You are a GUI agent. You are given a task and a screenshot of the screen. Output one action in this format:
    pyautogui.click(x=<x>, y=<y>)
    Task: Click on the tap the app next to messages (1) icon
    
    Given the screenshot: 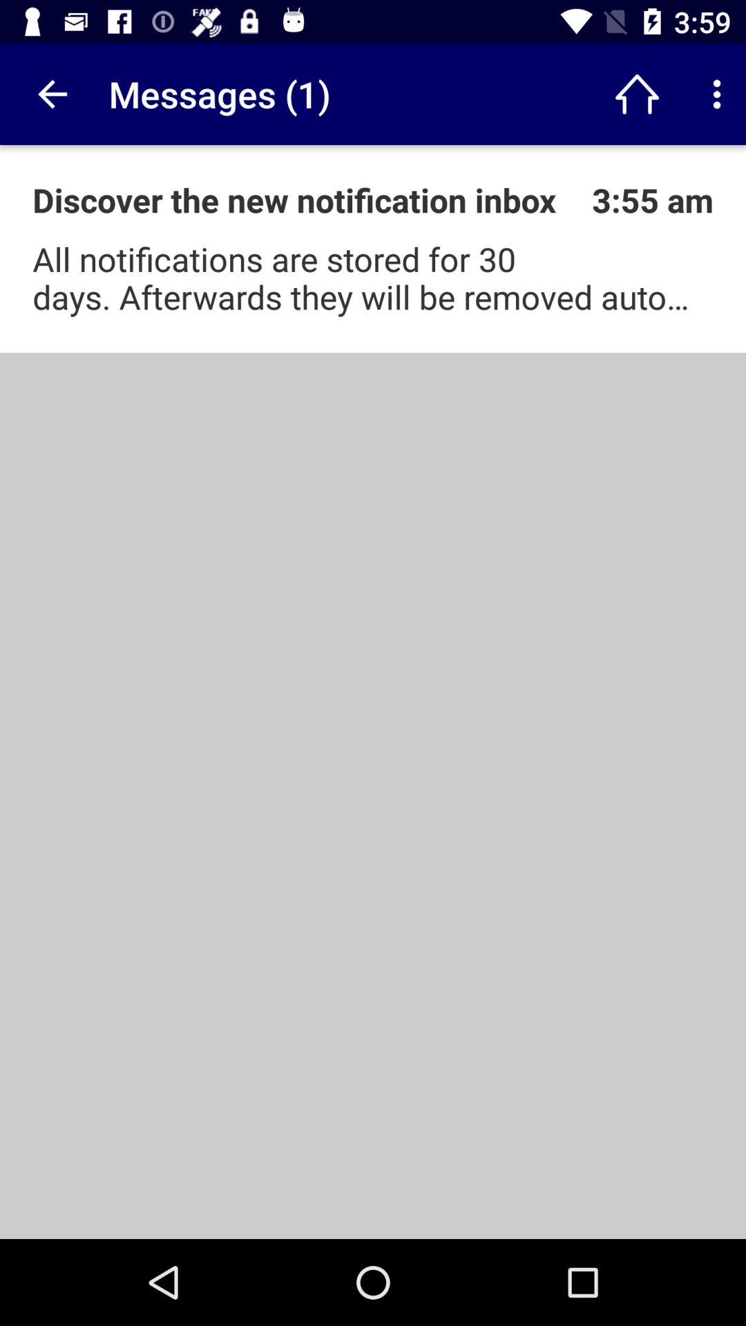 What is the action you would take?
    pyautogui.click(x=637, y=94)
    